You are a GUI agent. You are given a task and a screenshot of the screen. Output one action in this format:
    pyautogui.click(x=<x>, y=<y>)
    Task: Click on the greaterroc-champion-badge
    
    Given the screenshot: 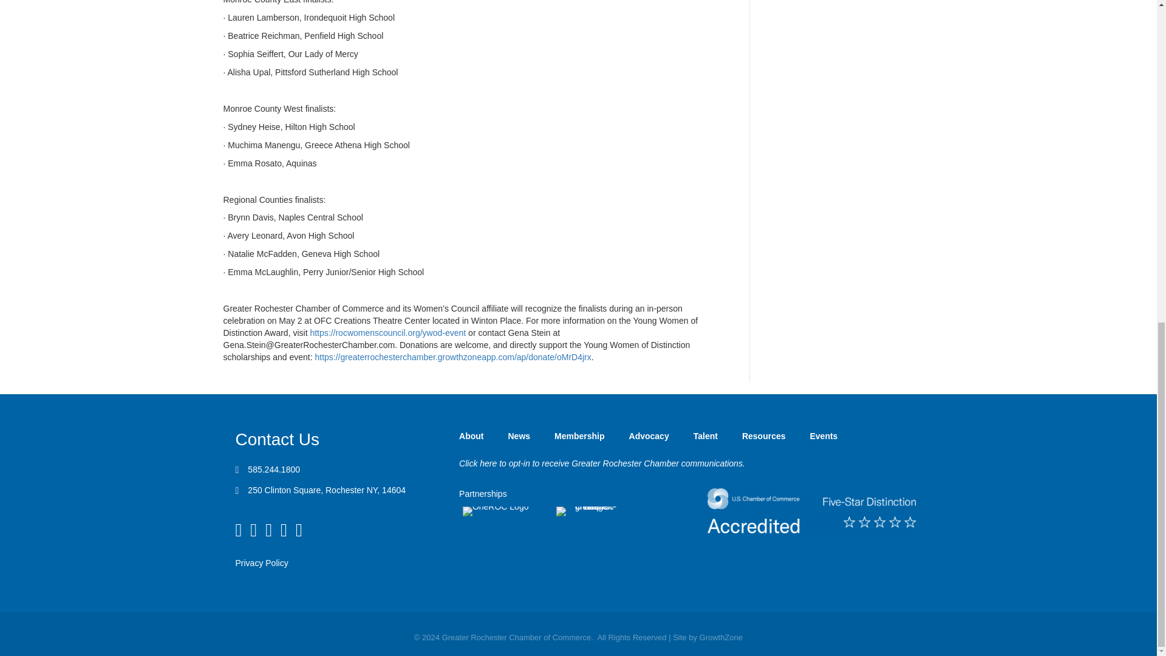 What is the action you would take?
    pyautogui.click(x=590, y=511)
    